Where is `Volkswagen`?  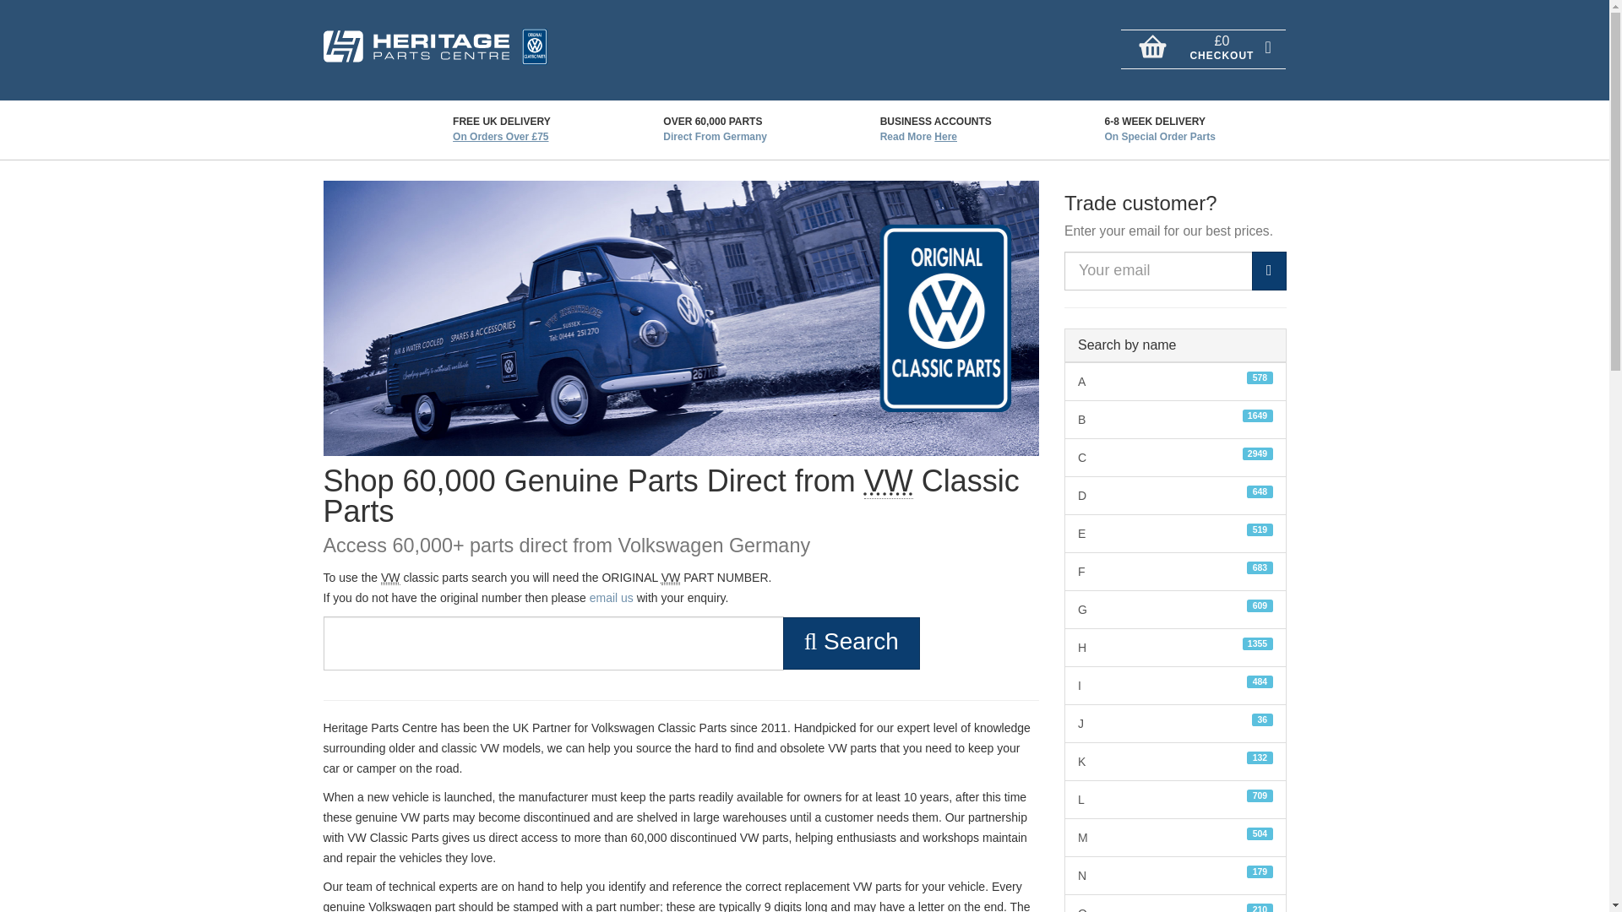 Volkswagen is located at coordinates (390, 578).